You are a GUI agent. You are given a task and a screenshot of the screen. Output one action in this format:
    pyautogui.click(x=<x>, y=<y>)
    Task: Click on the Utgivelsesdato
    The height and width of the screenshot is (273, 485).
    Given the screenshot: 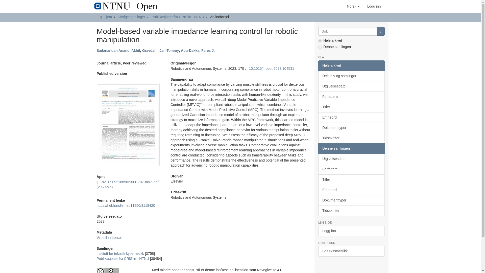 What is the action you would take?
    pyautogui.click(x=351, y=86)
    